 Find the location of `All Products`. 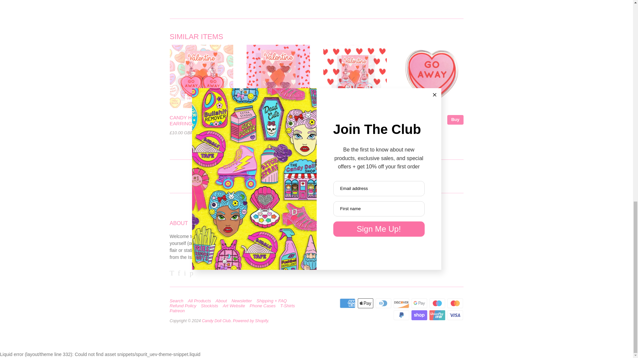

All Products is located at coordinates (201, 301).